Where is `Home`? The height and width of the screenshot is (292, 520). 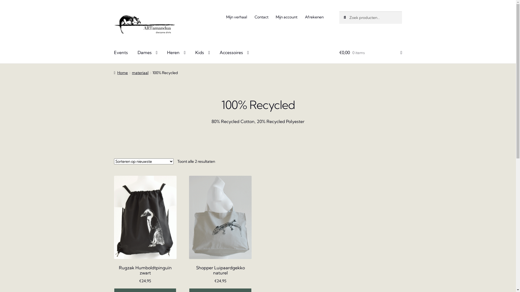
Home is located at coordinates (121, 73).